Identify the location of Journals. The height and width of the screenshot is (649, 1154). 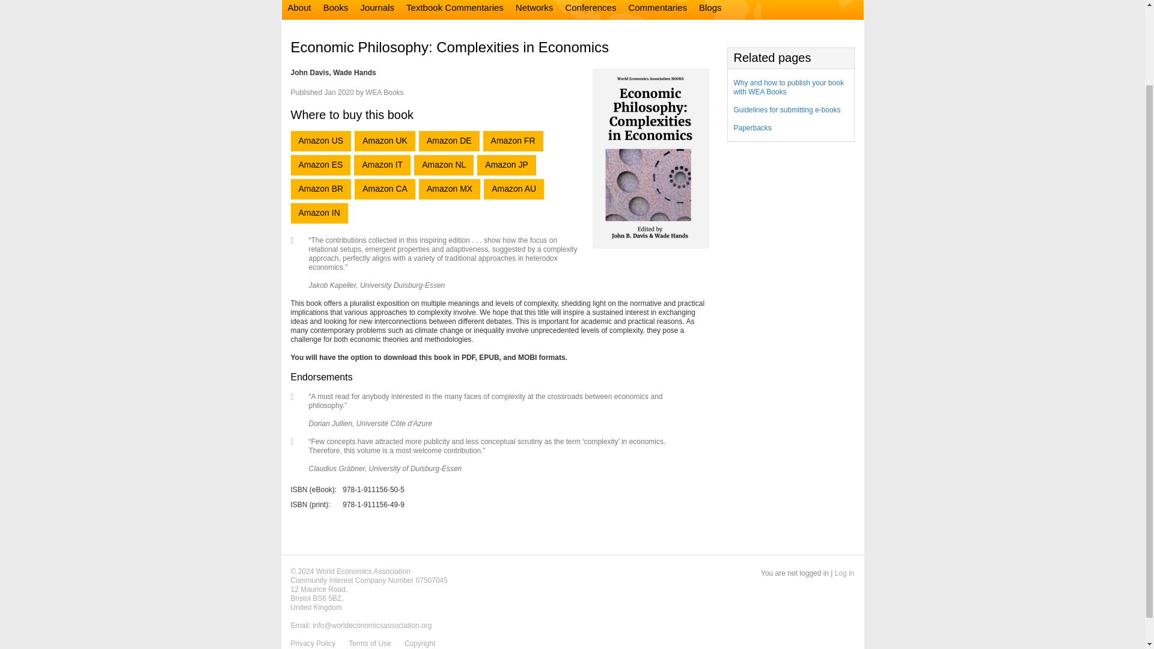
(377, 10).